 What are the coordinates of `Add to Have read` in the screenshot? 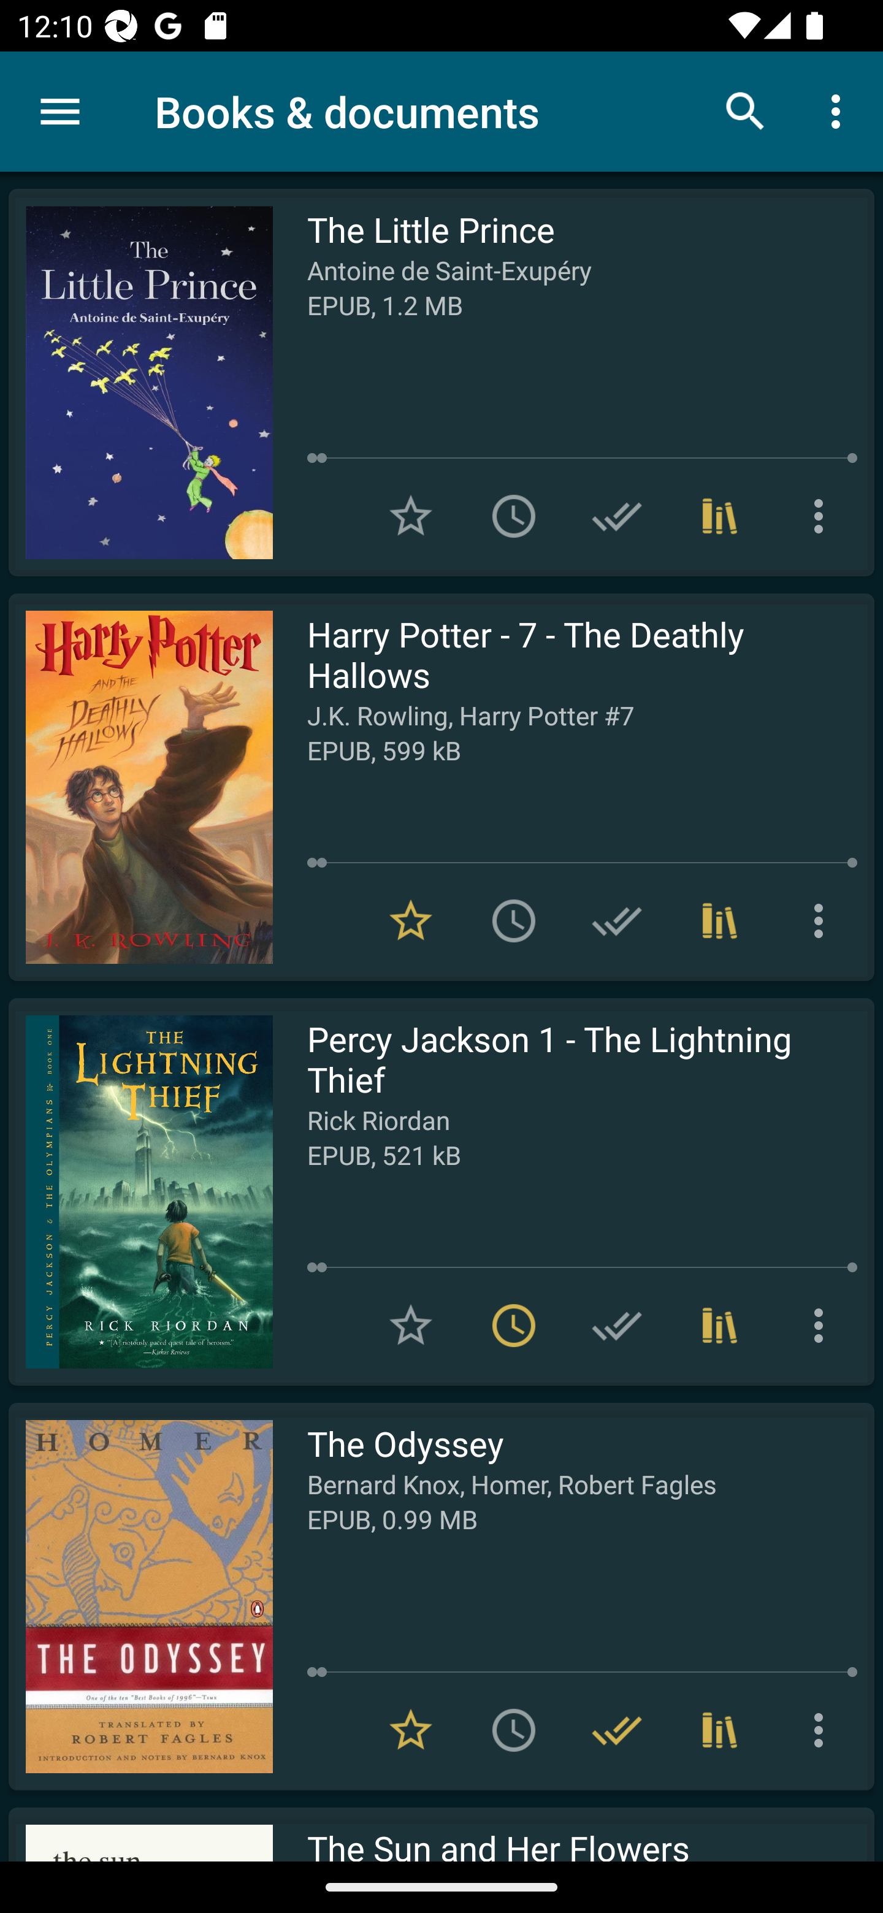 It's located at (617, 516).